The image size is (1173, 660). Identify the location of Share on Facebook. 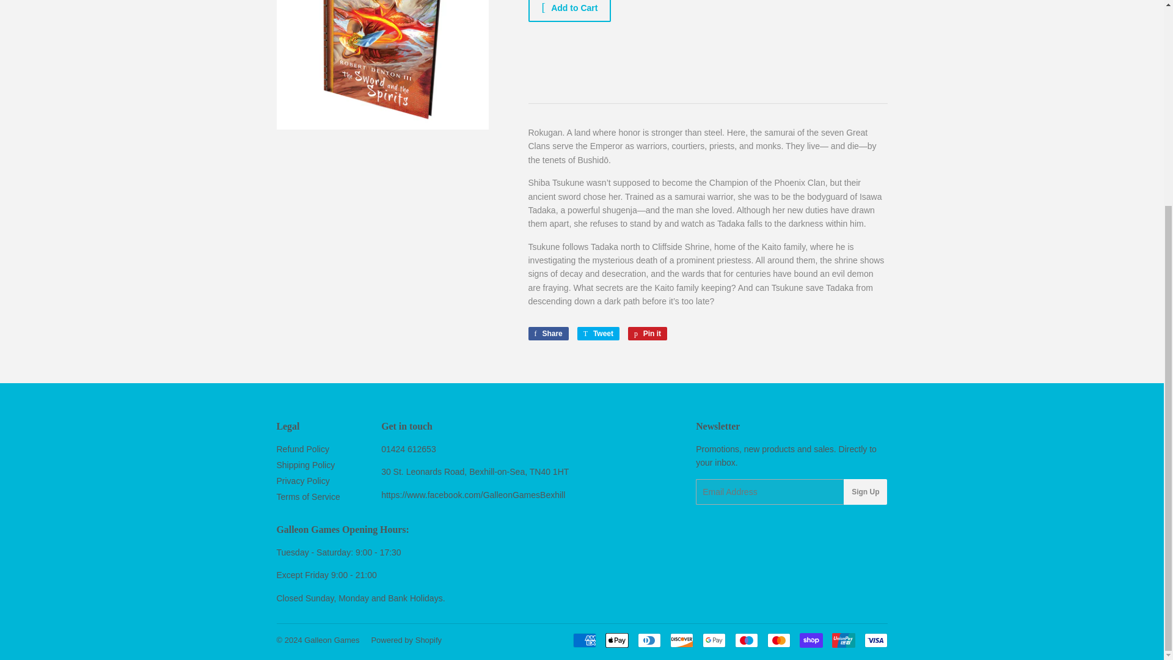
(547, 334).